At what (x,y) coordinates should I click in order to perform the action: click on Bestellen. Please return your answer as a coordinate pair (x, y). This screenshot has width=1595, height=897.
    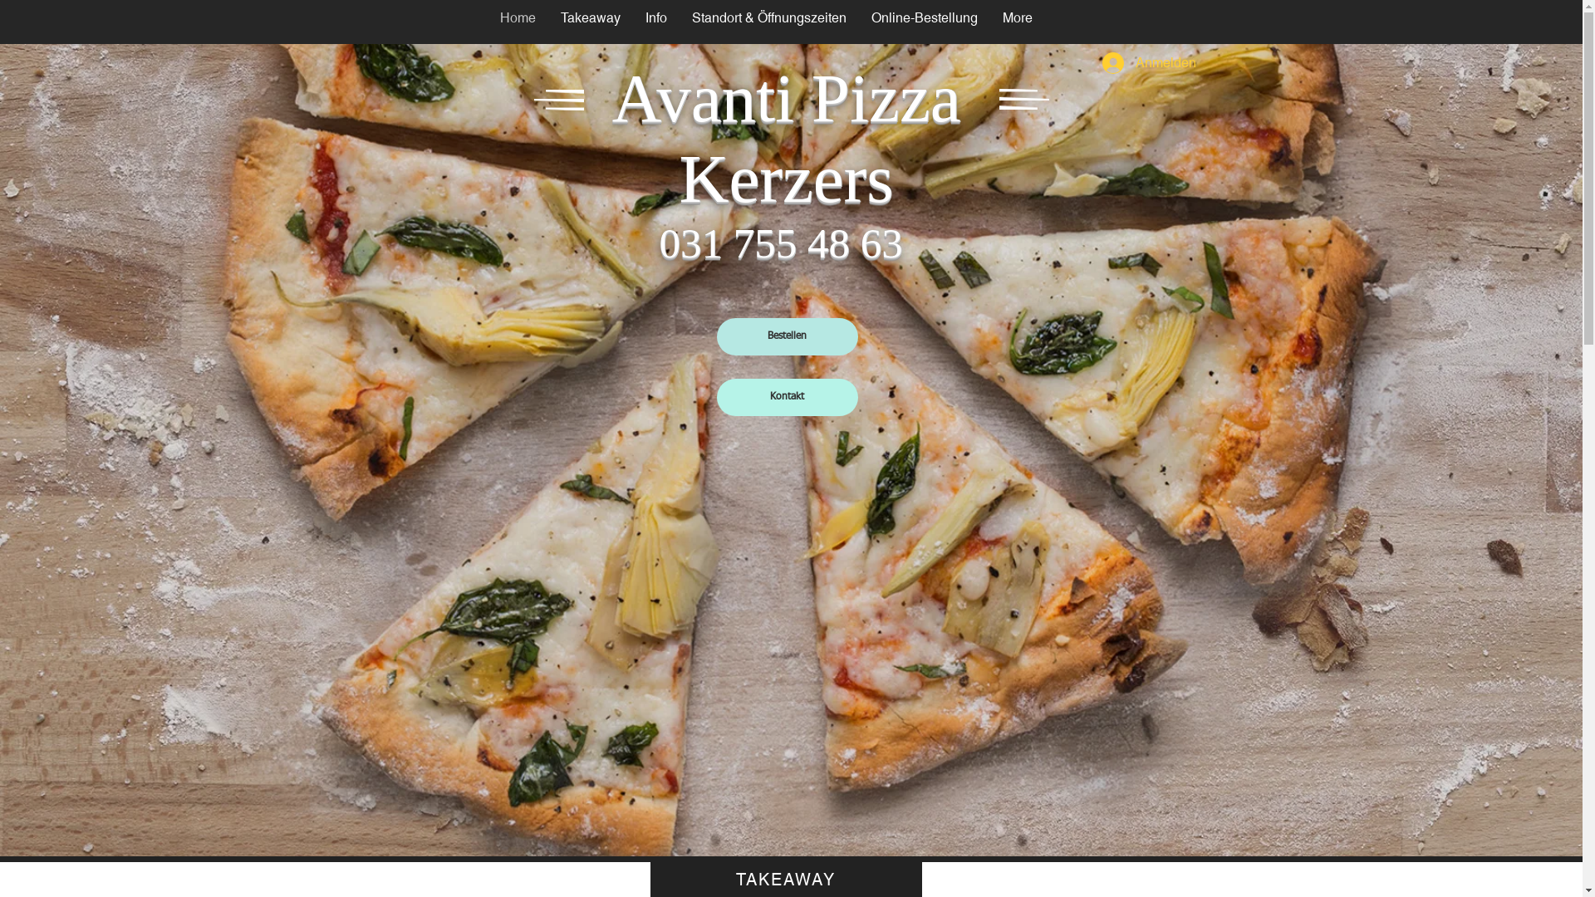
    Looking at the image, I should click on (787, 337).